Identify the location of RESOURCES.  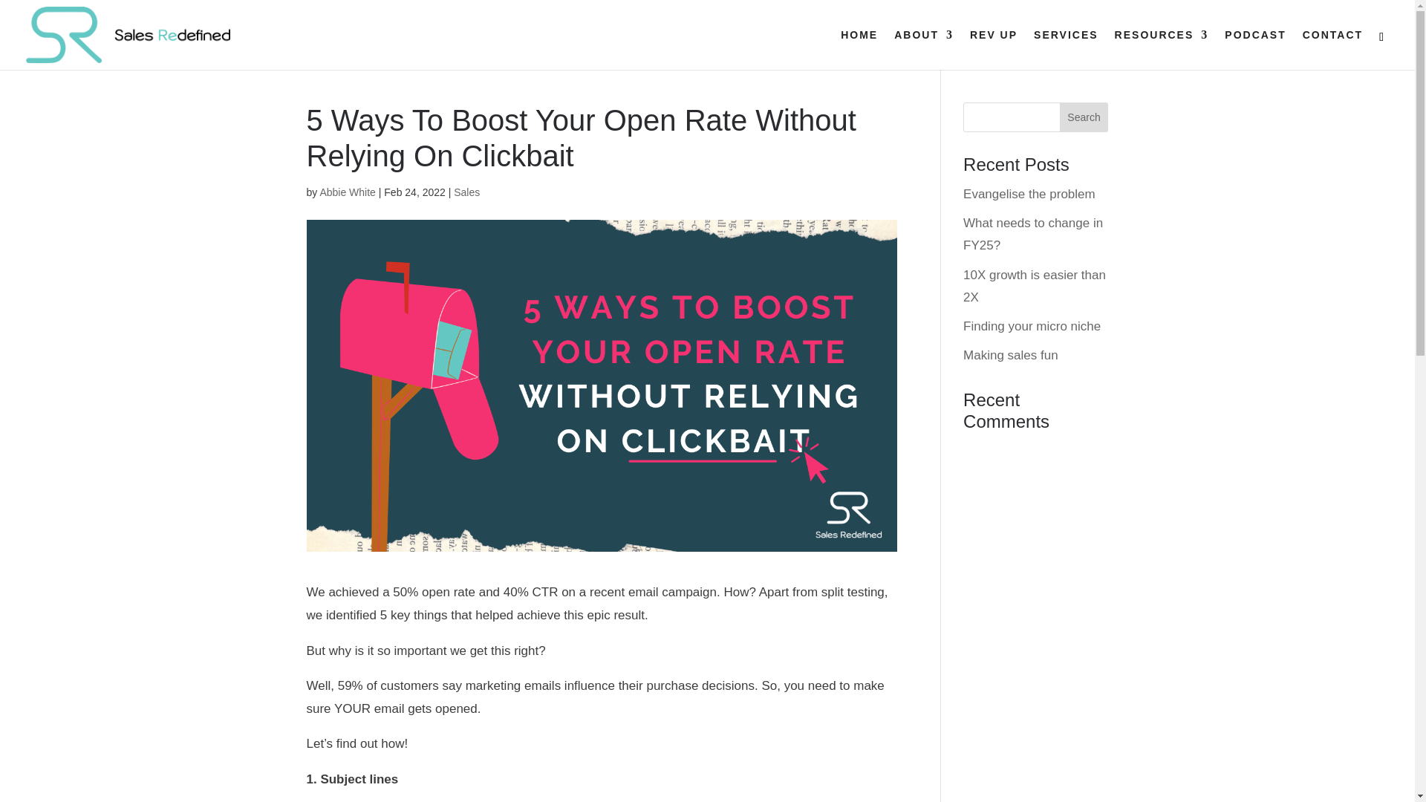
(1162, 49).